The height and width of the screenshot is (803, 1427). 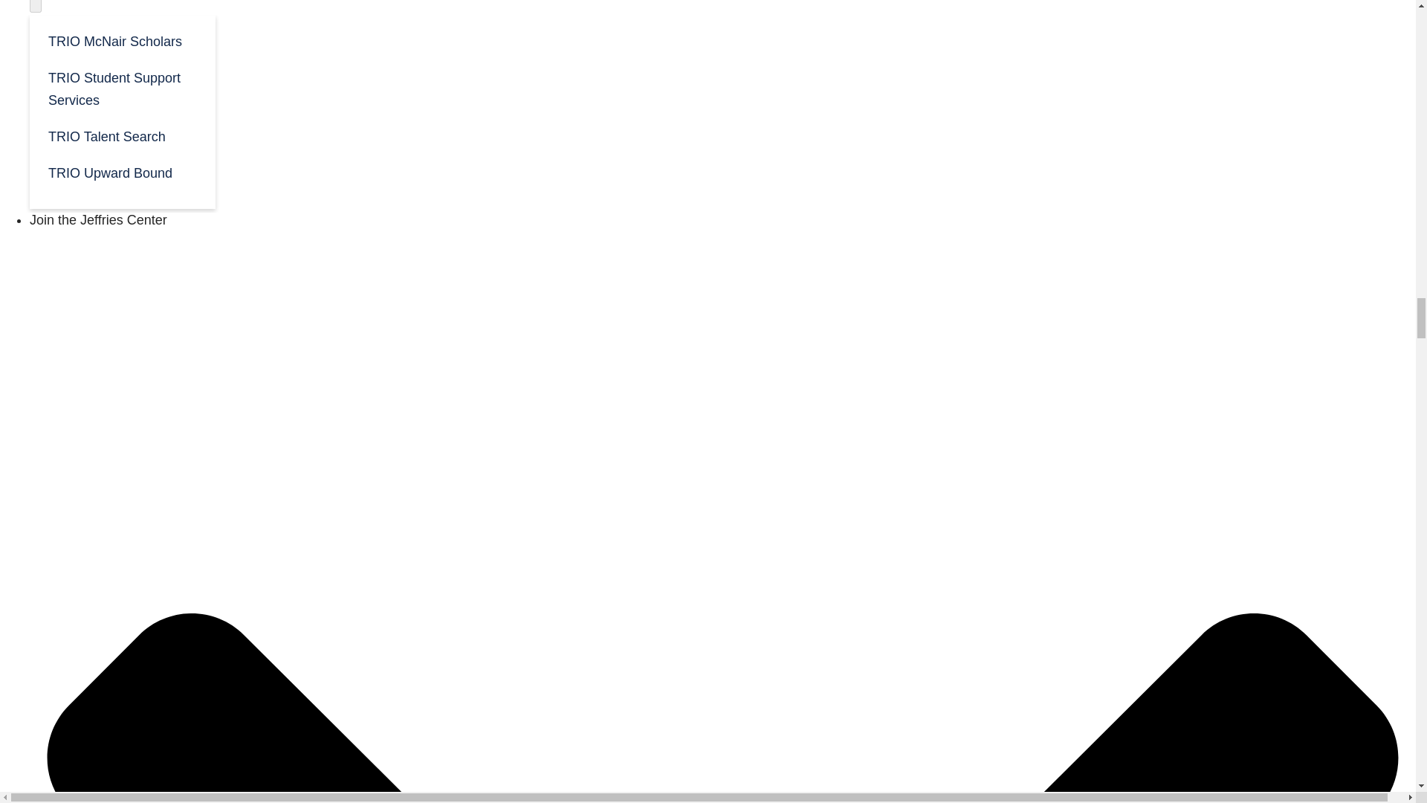 I want to click on Join the Jeffries Center, so click(x=98, y=220).